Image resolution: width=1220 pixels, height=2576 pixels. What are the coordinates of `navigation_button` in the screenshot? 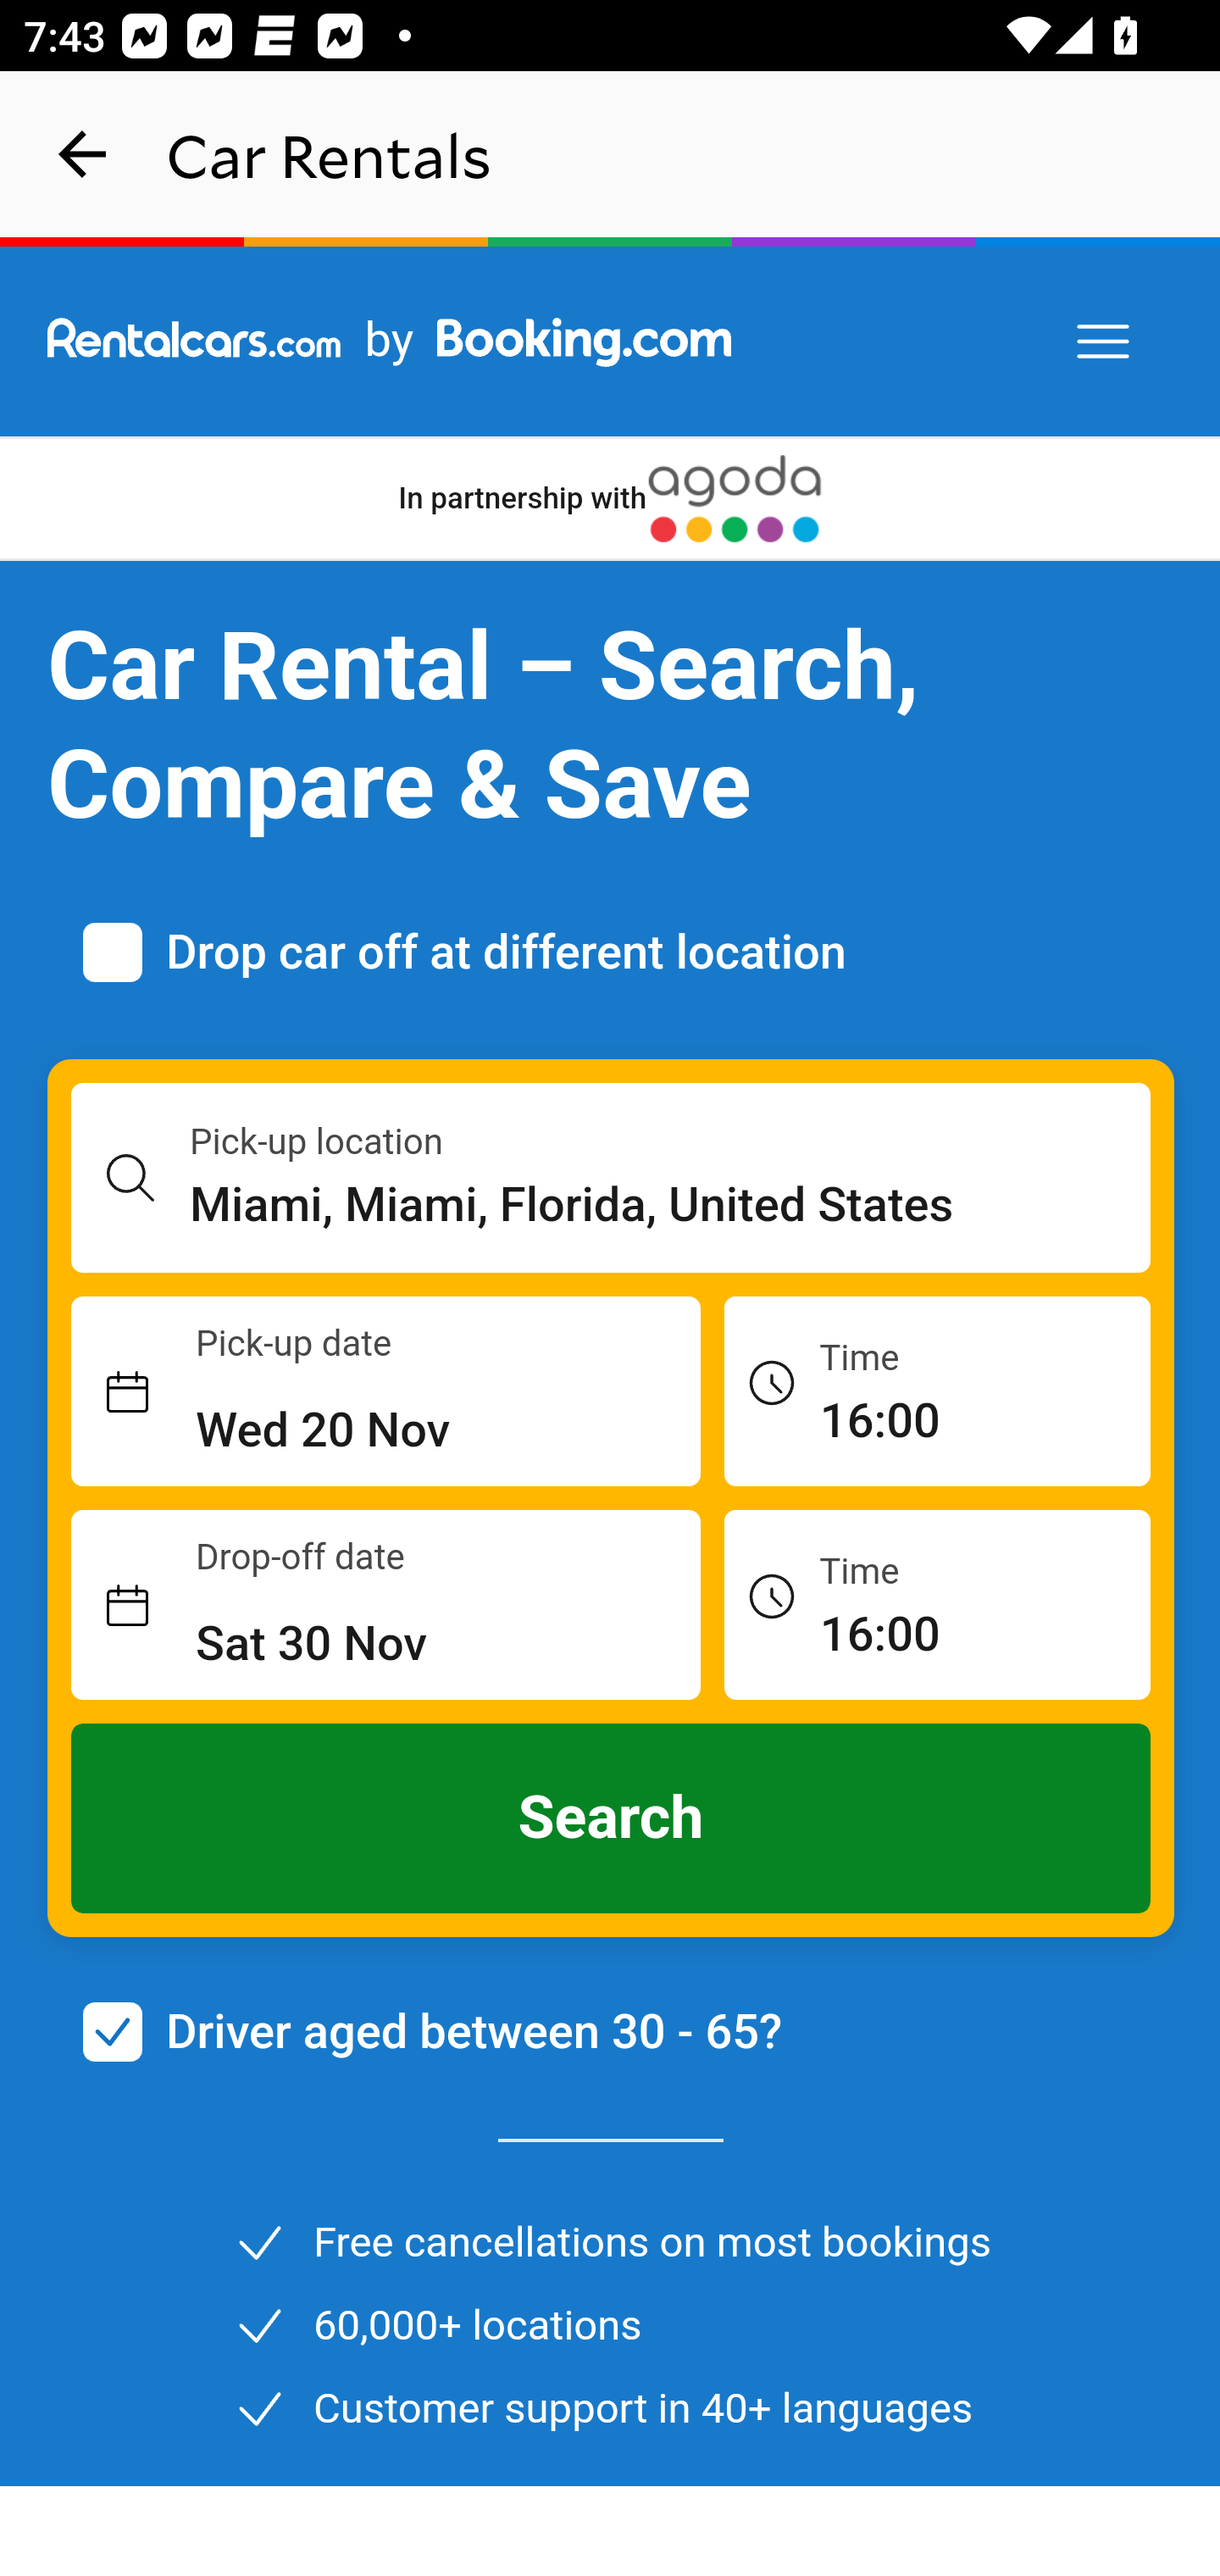 It's located at (83, 154).